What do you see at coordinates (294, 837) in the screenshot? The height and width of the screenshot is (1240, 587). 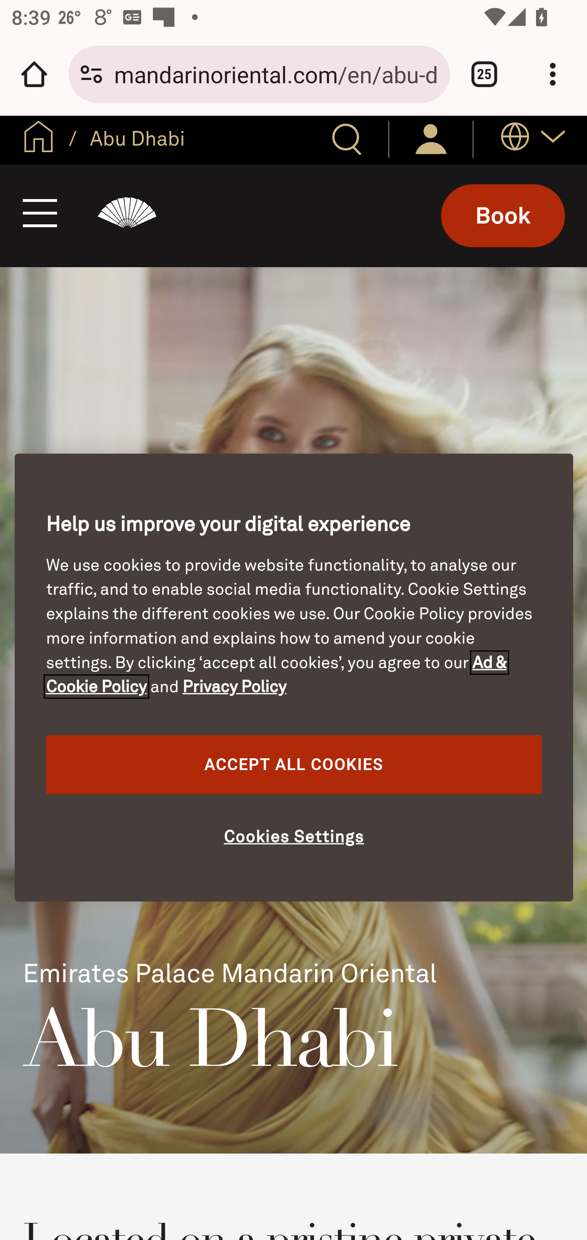 I see `Cookies Settings` at bounding box center [294, 837].